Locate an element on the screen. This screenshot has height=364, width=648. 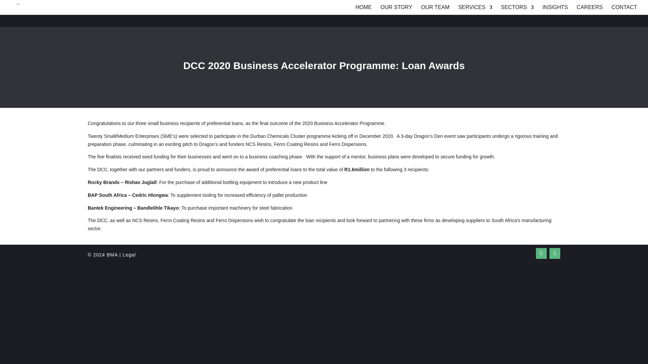
SERVICES is located at coordinates (475, 9).